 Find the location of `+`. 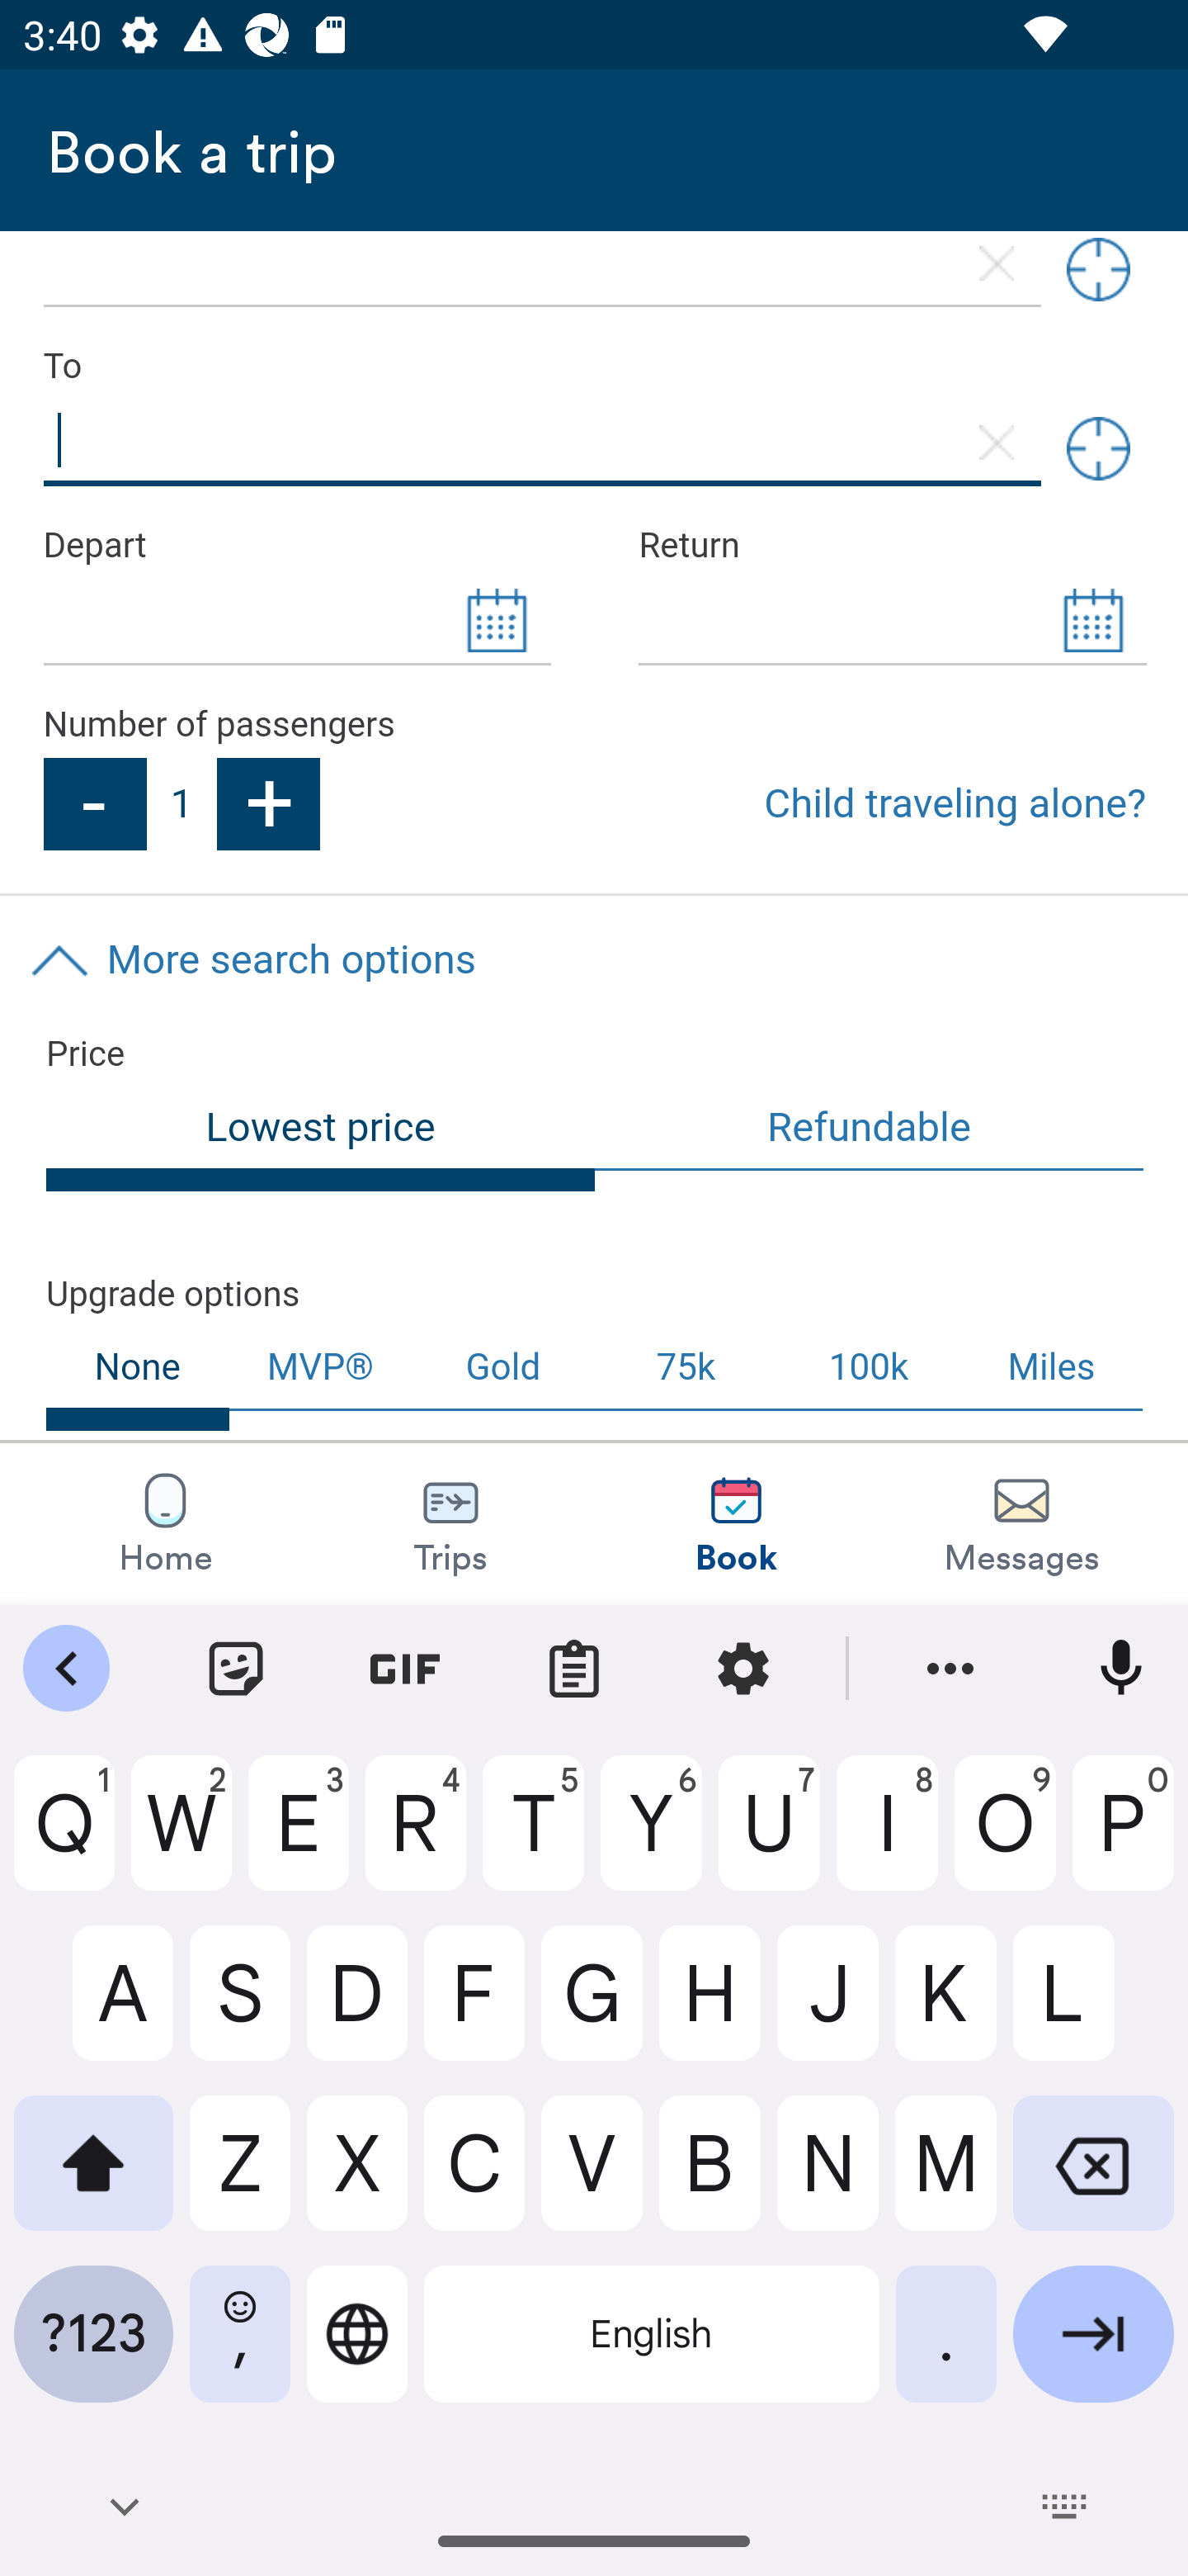

+ is located at coordinates (269, 804).